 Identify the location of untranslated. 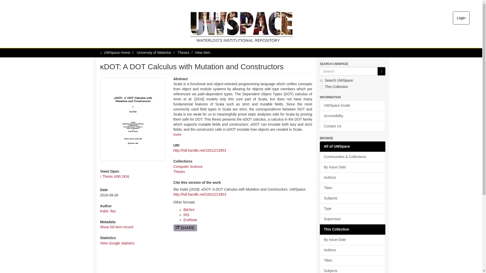
(381, 71).